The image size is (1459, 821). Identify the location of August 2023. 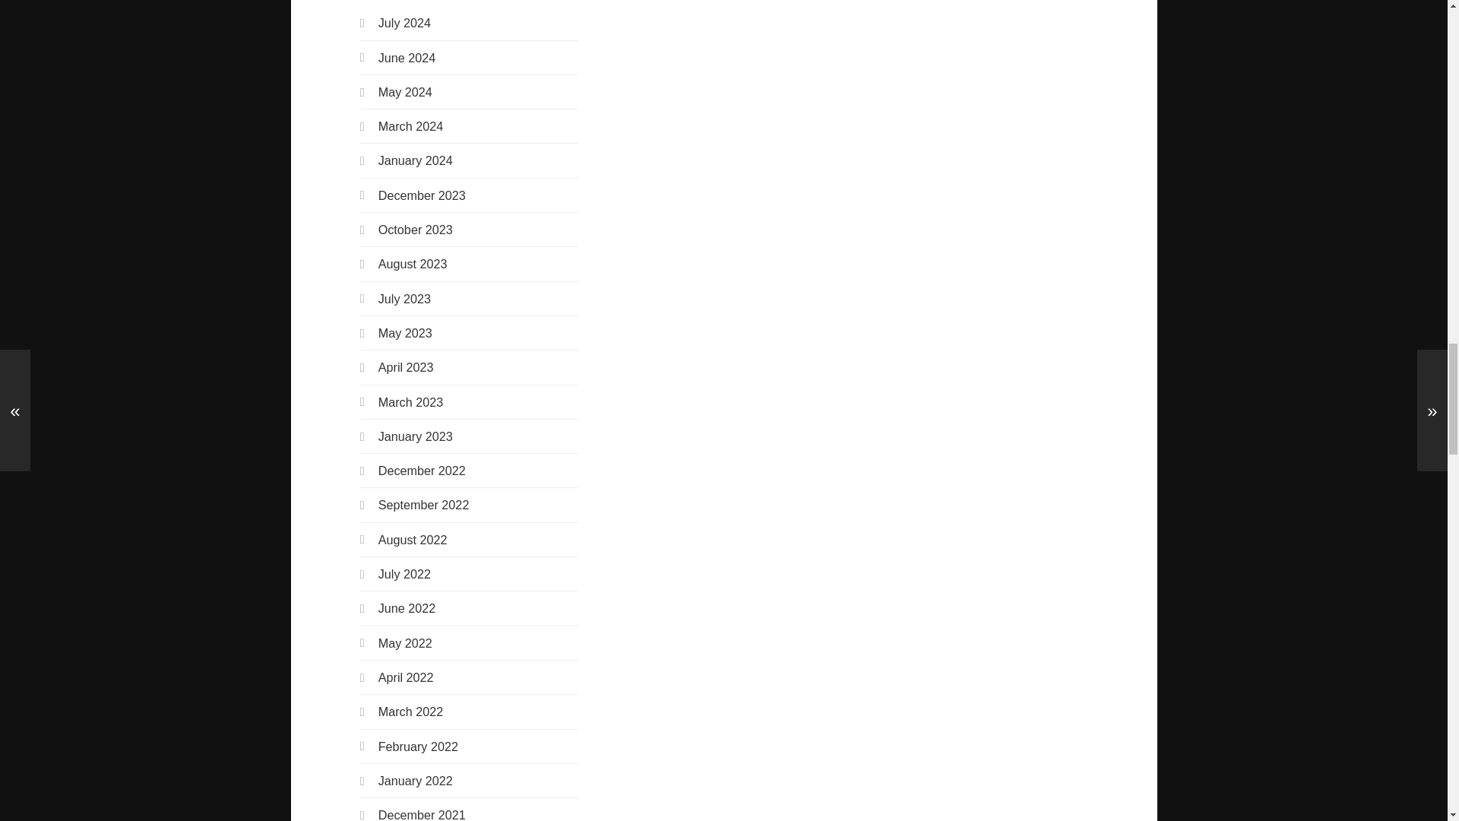
(413, 264).